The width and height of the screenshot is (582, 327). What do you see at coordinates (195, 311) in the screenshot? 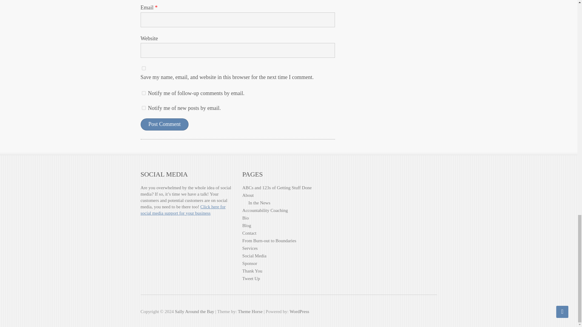
I see `Sally Around the Bay` at bounding box center [195, 311].